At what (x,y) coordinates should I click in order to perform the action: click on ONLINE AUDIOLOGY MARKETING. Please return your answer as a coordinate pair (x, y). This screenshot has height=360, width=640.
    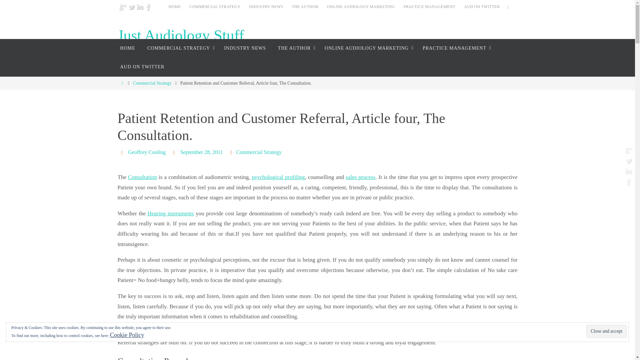
    Looking at the image, I should click on (361, 7).